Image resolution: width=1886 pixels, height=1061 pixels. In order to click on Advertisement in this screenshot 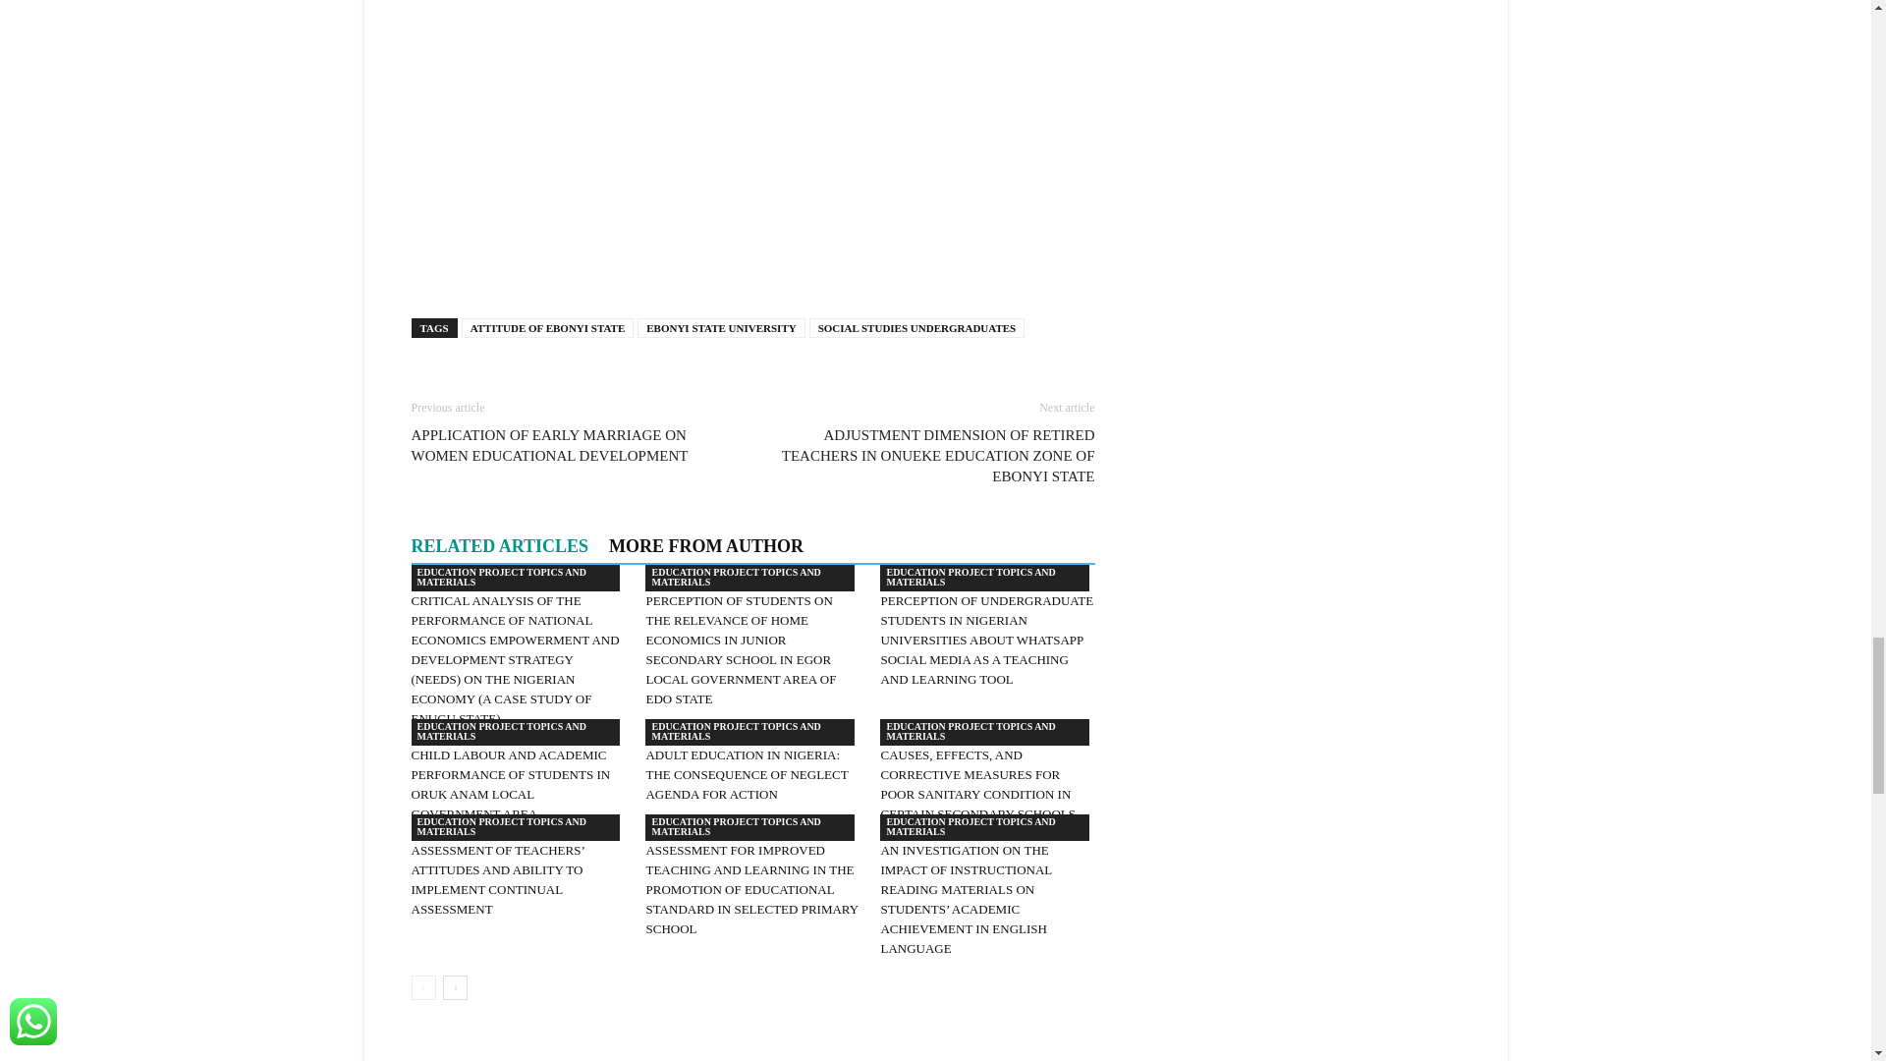, I will do `click(752, 154)`.